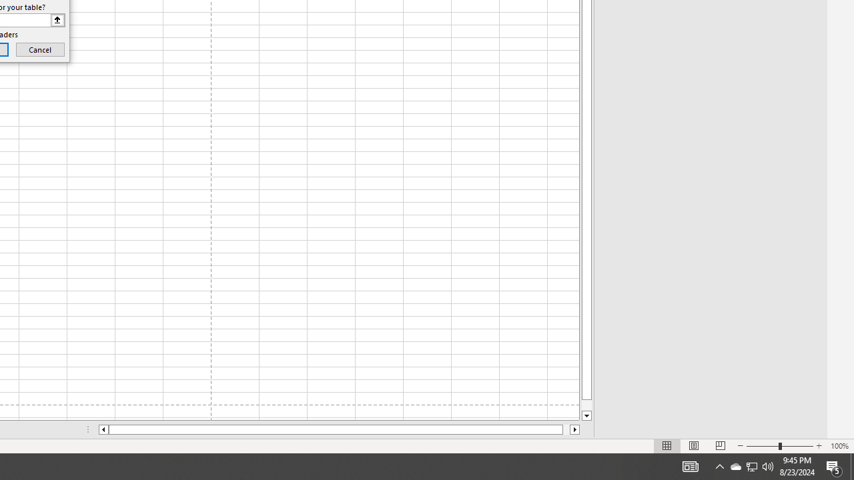 The width and height of the screenshot is (854, 480). I want to click on Page Layout, so click(694, 445).